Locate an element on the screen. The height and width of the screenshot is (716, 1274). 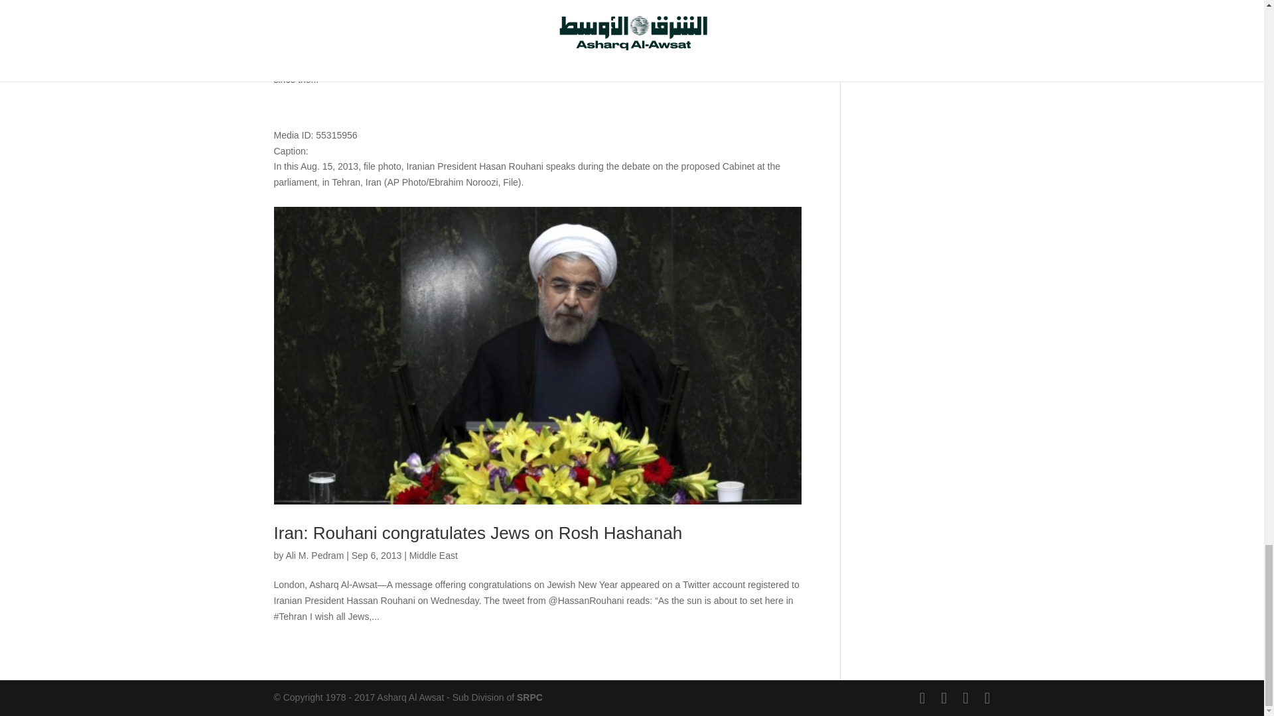
Iran: Rouhani congratulates Jews on Rosh Hashanah is located at coordinates (478, 533).